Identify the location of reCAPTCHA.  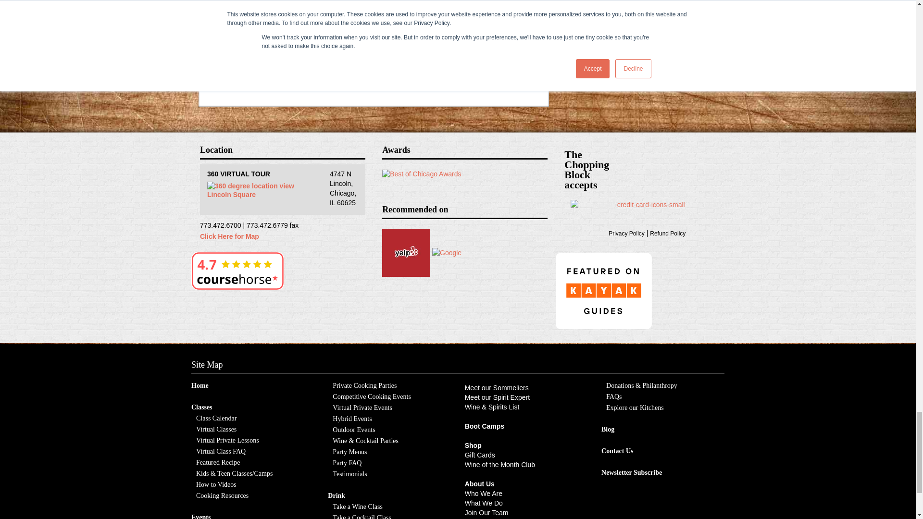
(274, 35).